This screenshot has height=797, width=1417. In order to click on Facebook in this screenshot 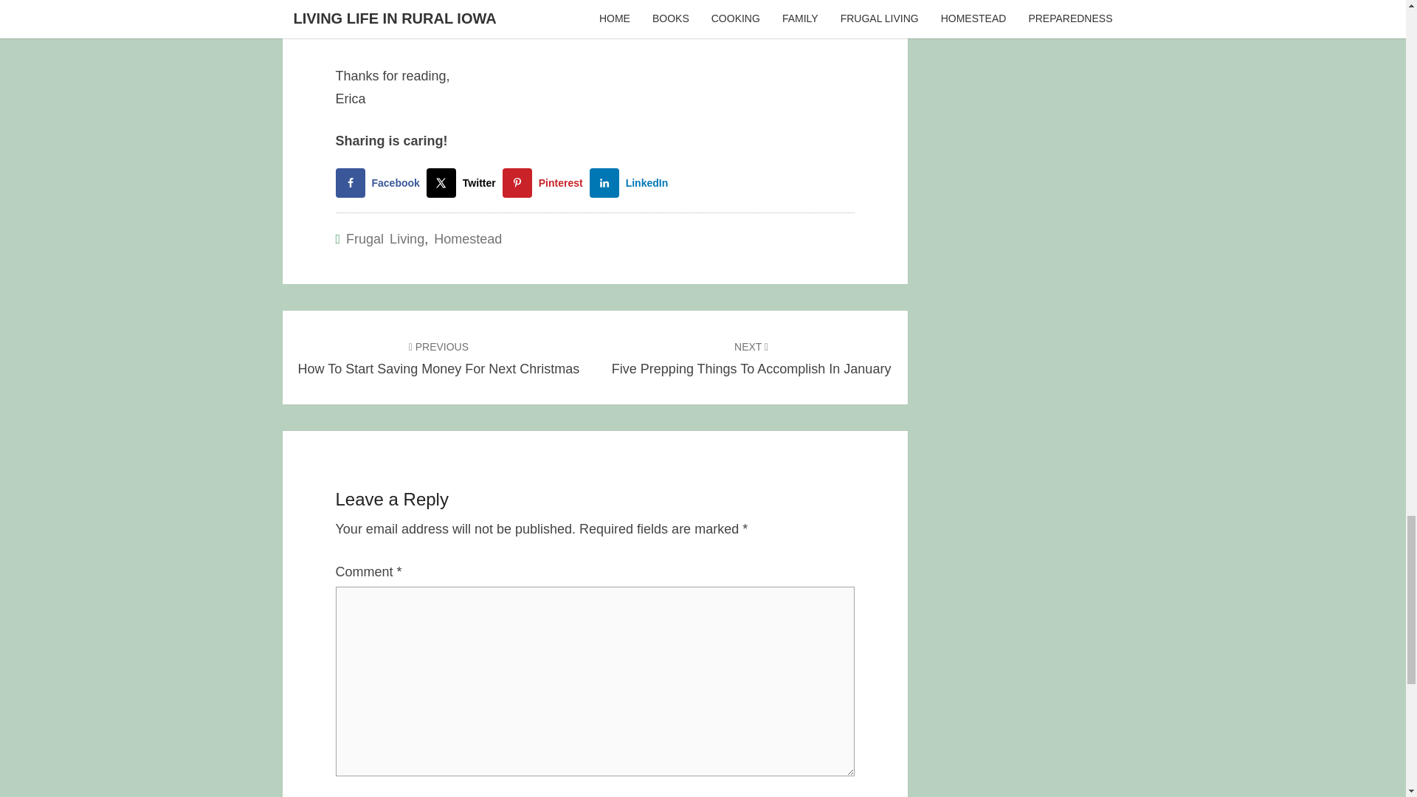, I will do `click(380, 182)`.